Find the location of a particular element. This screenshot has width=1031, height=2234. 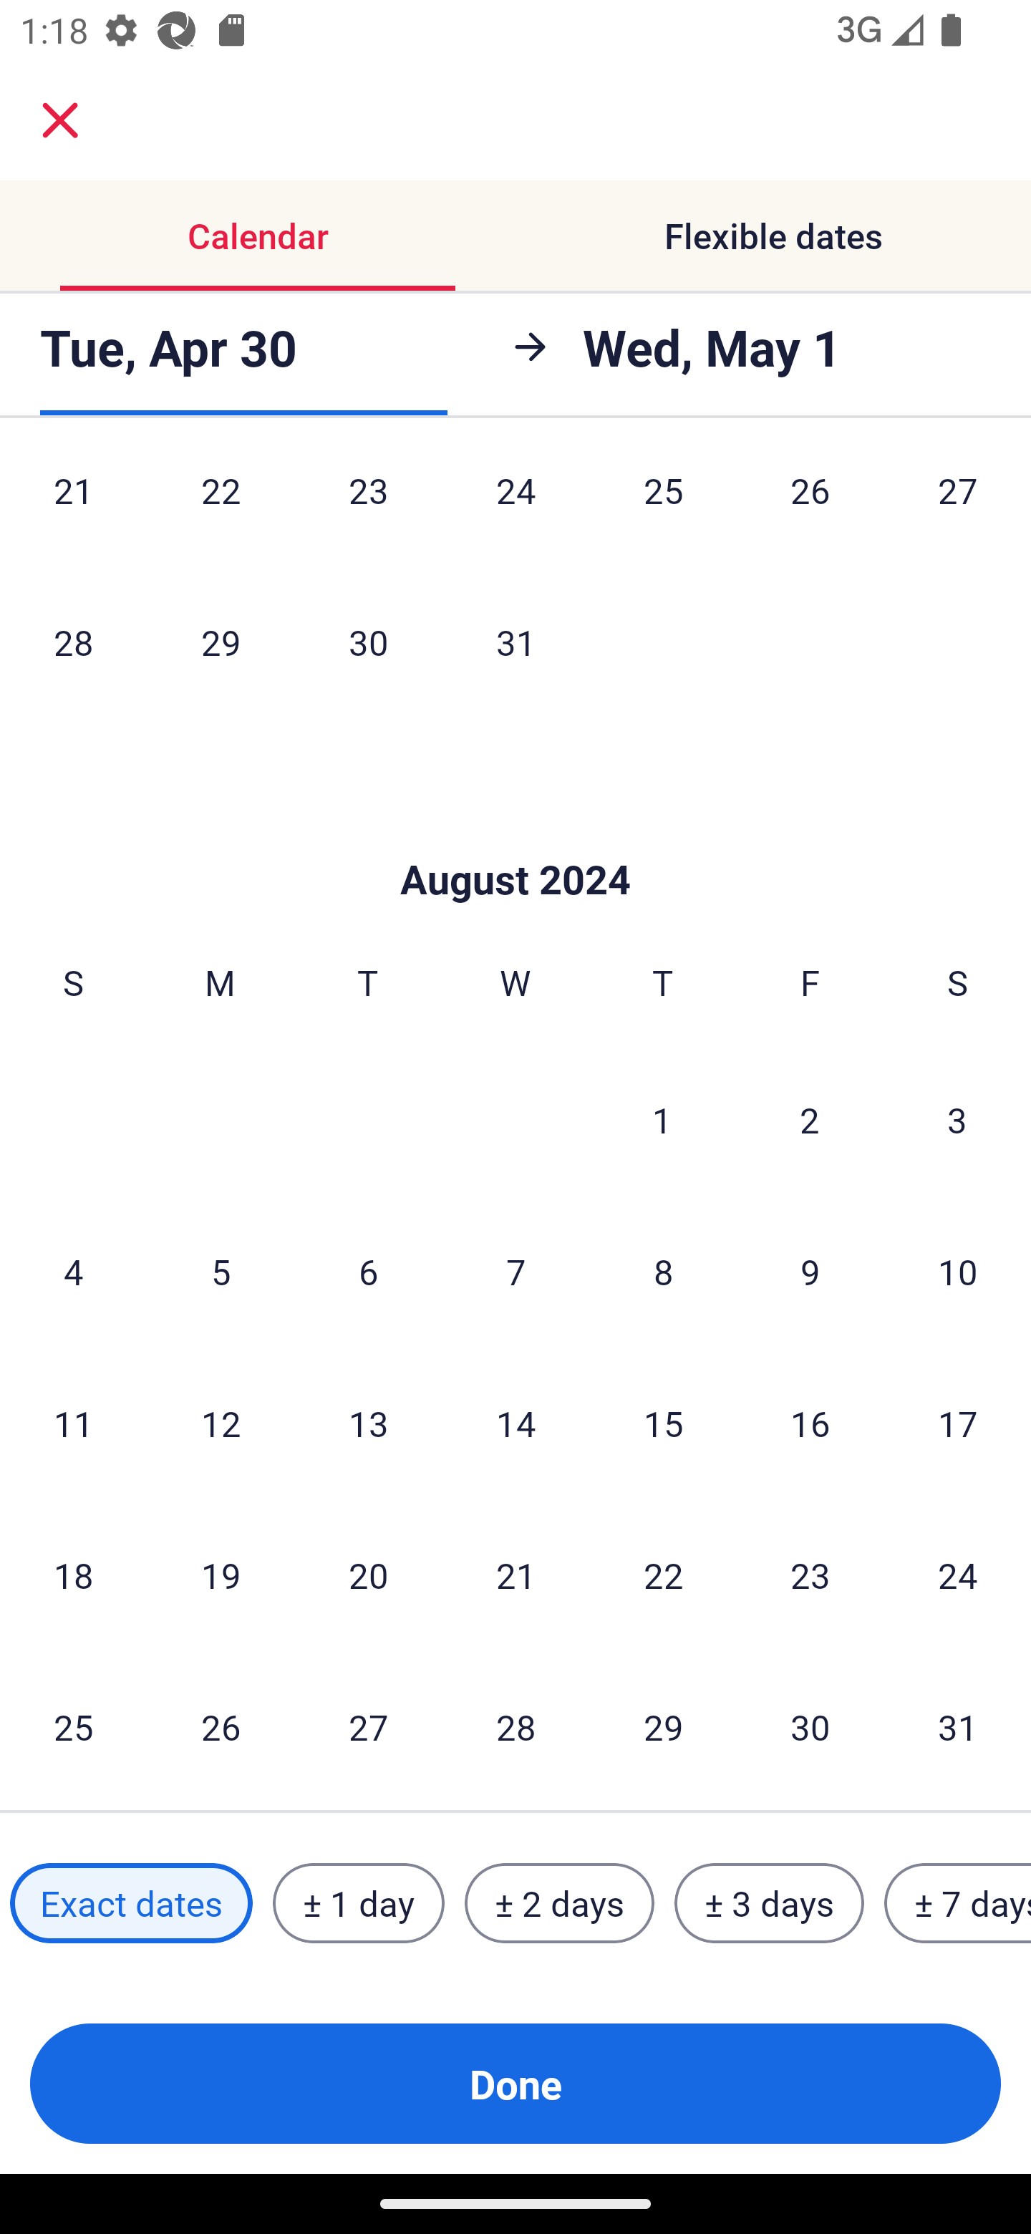

16 Friday, August 16, 2024 is located at coordinates (810, 1423).